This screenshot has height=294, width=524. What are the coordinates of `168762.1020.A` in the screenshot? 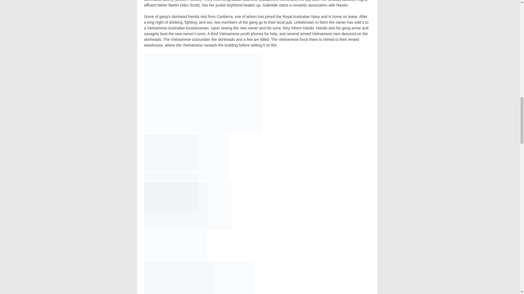 It's located at (203, 93).